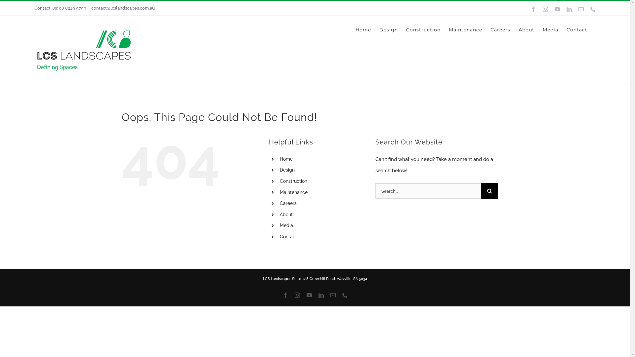  I want to click on About, so click(527, 30).